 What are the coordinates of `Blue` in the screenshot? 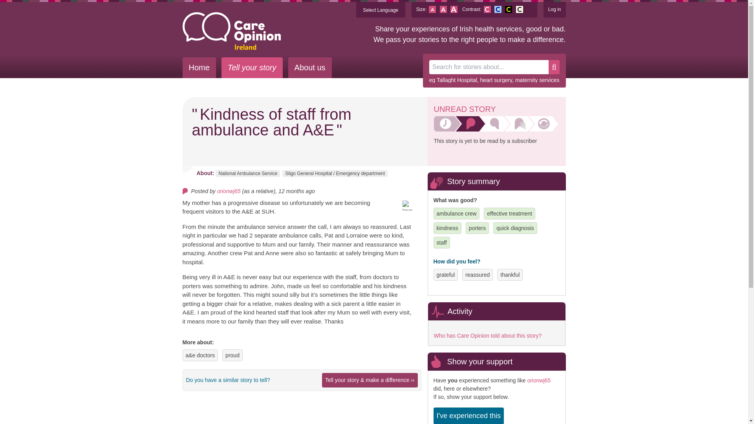 It's located at (498, 9).